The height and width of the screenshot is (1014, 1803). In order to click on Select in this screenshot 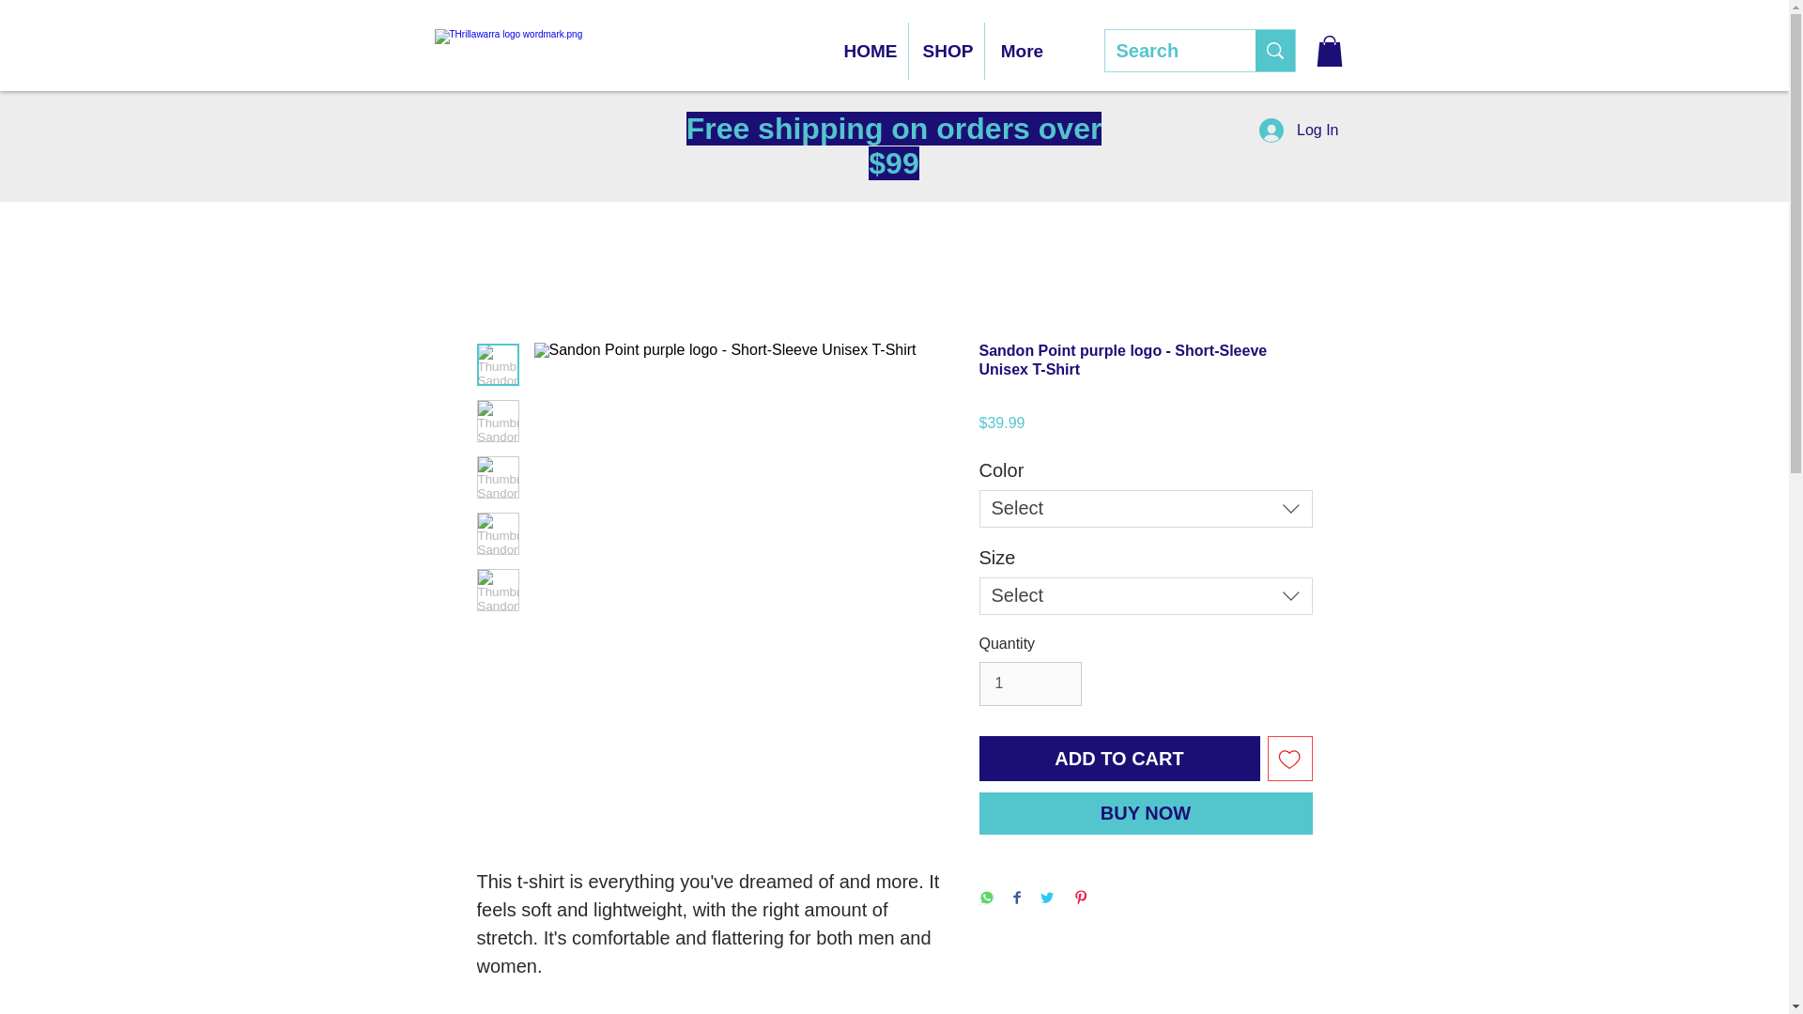, I will do `click(1146, 595)`.